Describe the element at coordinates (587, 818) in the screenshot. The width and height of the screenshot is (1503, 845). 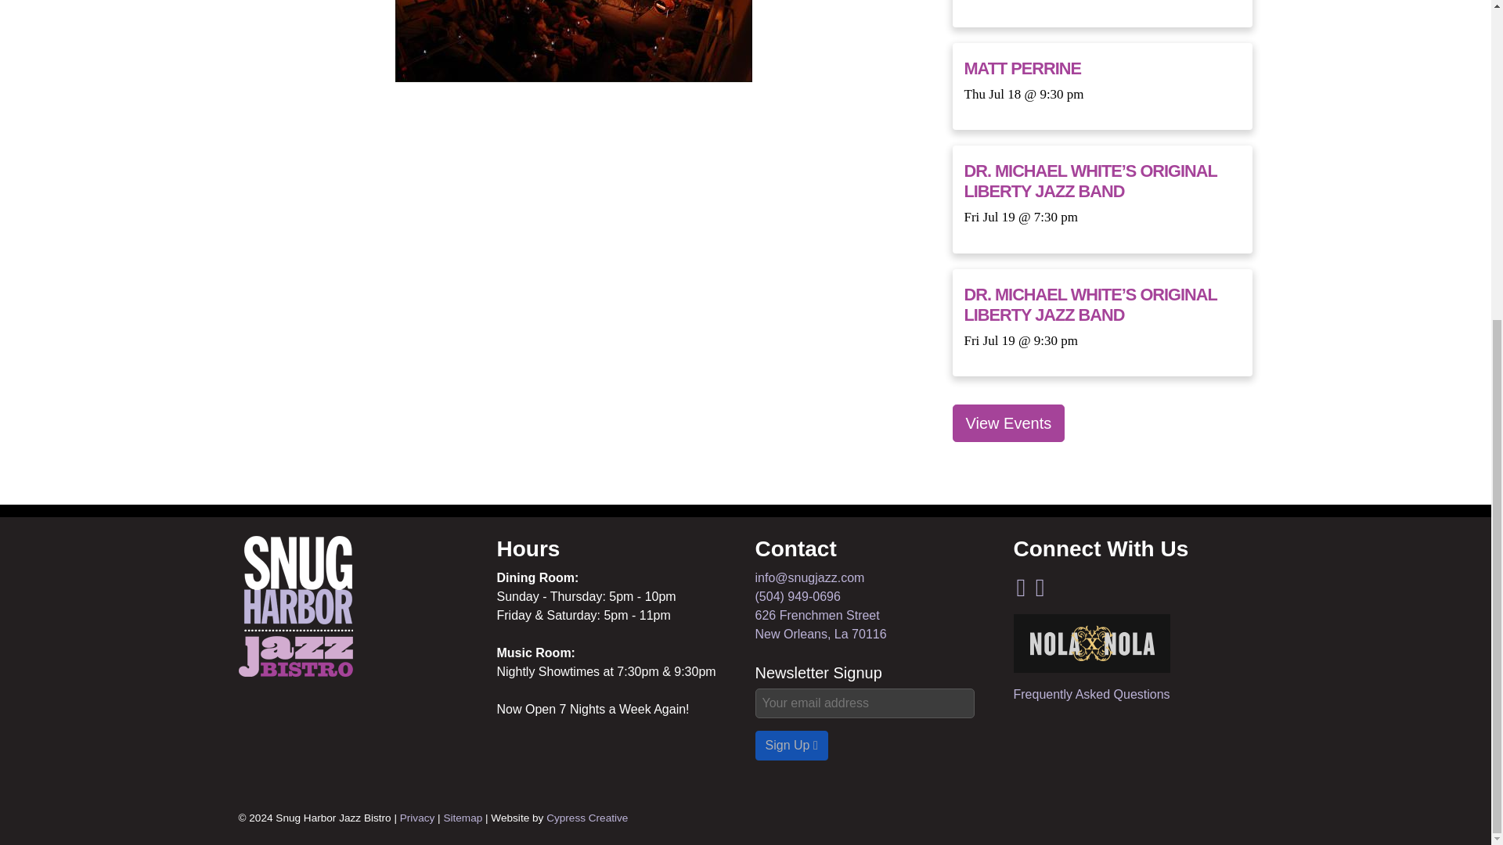
I see `Cypress Creative` at that location.